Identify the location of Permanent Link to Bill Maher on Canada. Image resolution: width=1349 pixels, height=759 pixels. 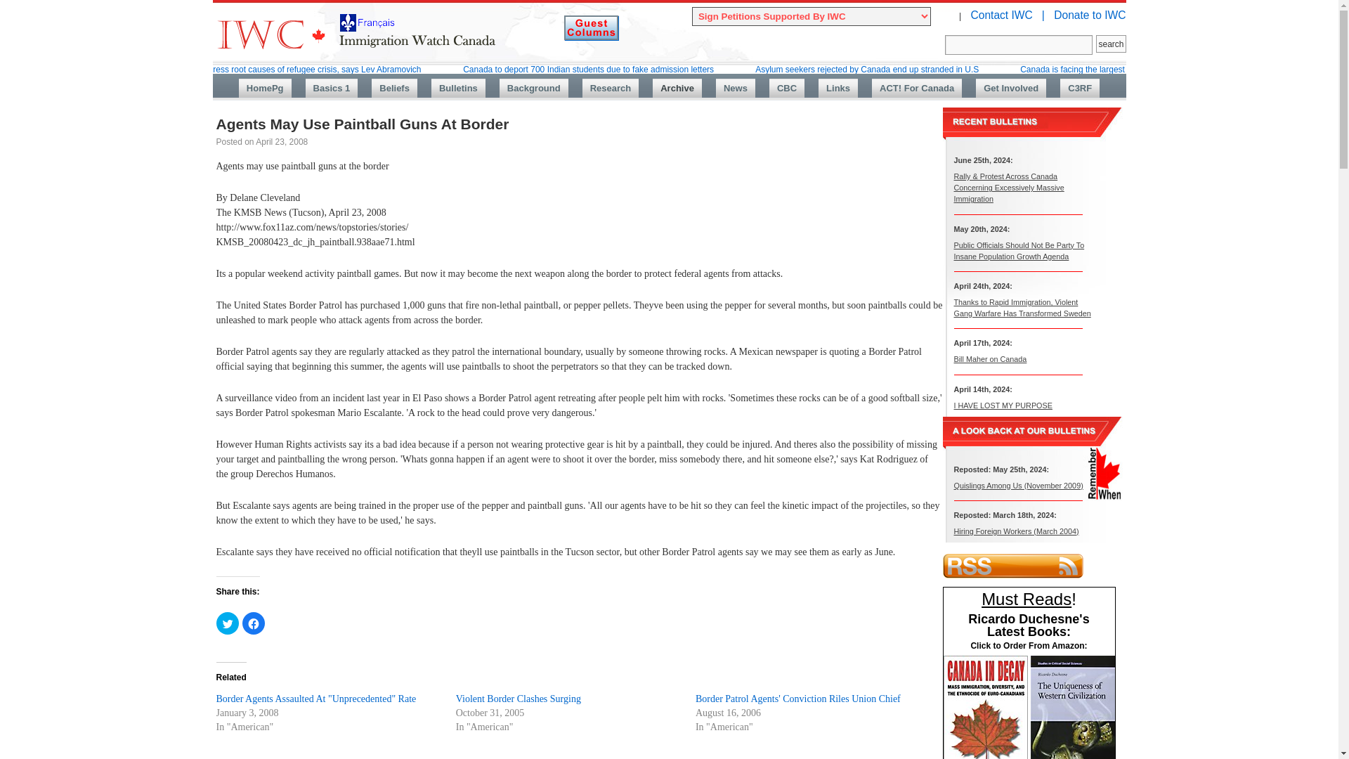
(990, 359).